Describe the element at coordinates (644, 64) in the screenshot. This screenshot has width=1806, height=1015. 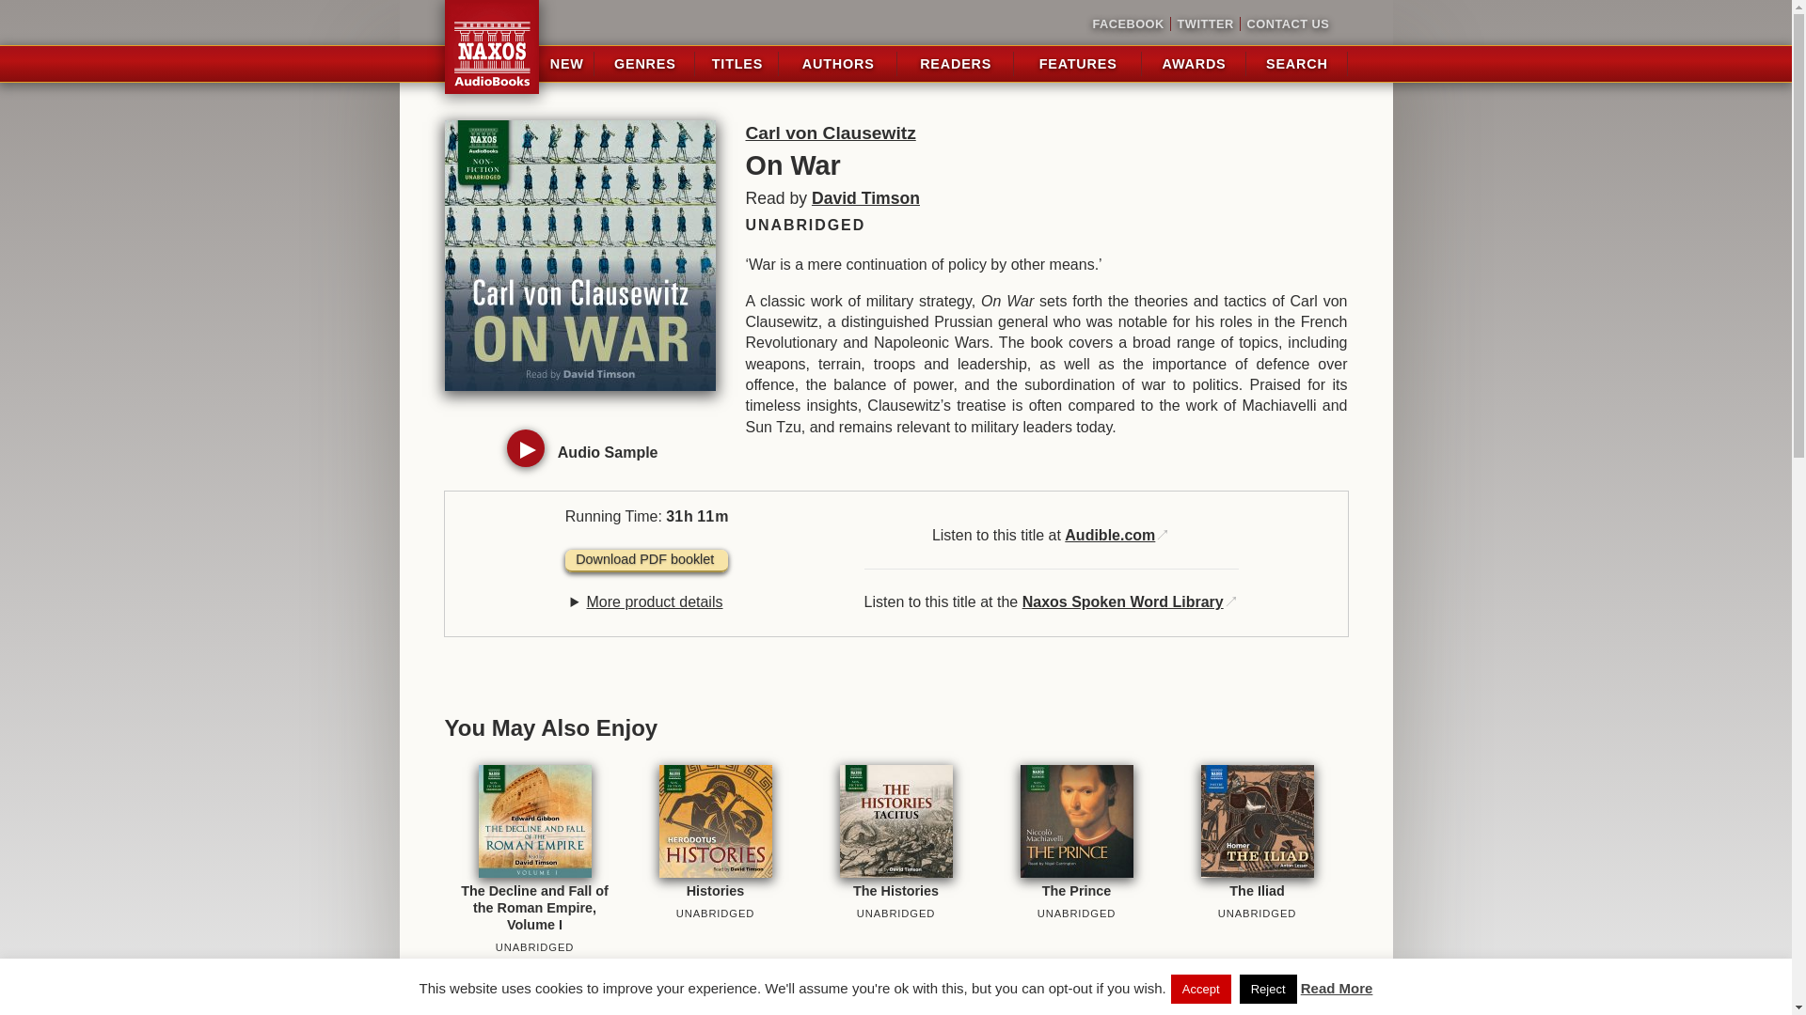
I see `GENRES` at that location.